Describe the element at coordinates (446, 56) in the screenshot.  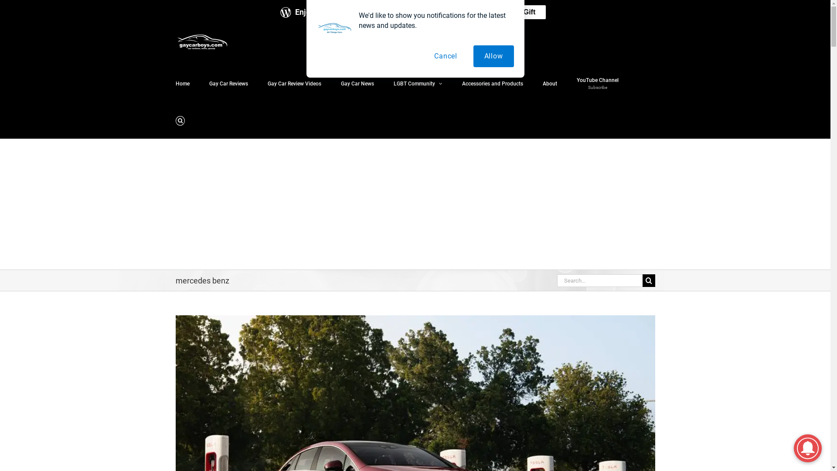
I see `Cancel` at that location.